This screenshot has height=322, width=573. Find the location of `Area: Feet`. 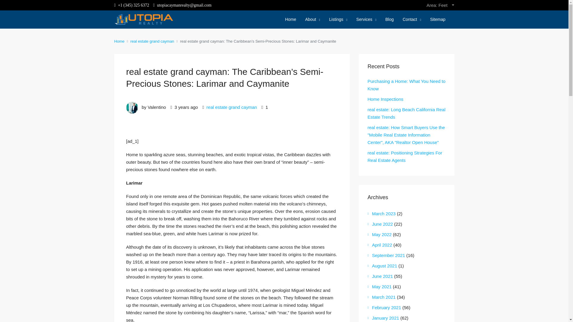

Area: Feet is located at coordinates (440, 5).